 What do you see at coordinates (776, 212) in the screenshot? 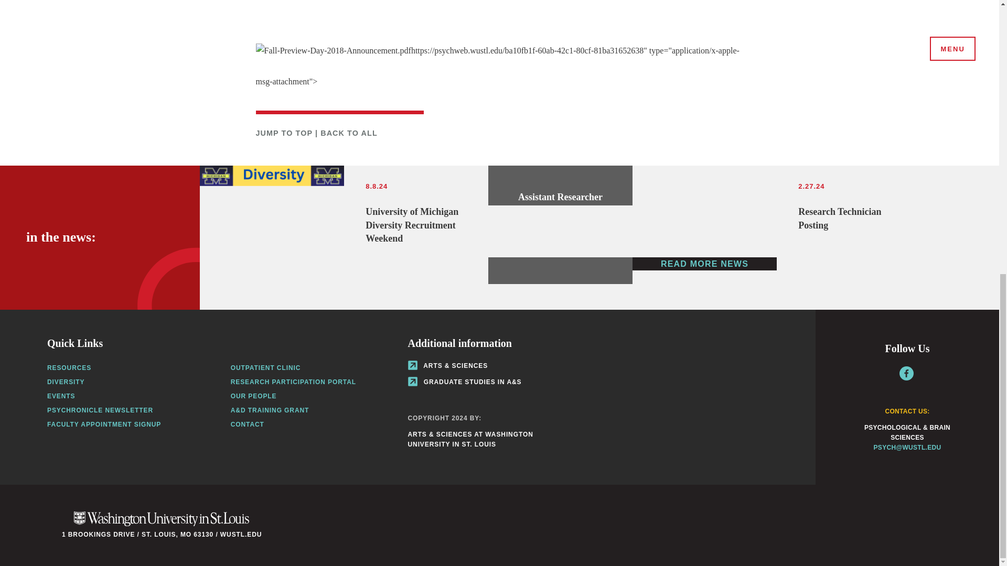
I see `DIVERSITY` at bounding box center [776, 212].